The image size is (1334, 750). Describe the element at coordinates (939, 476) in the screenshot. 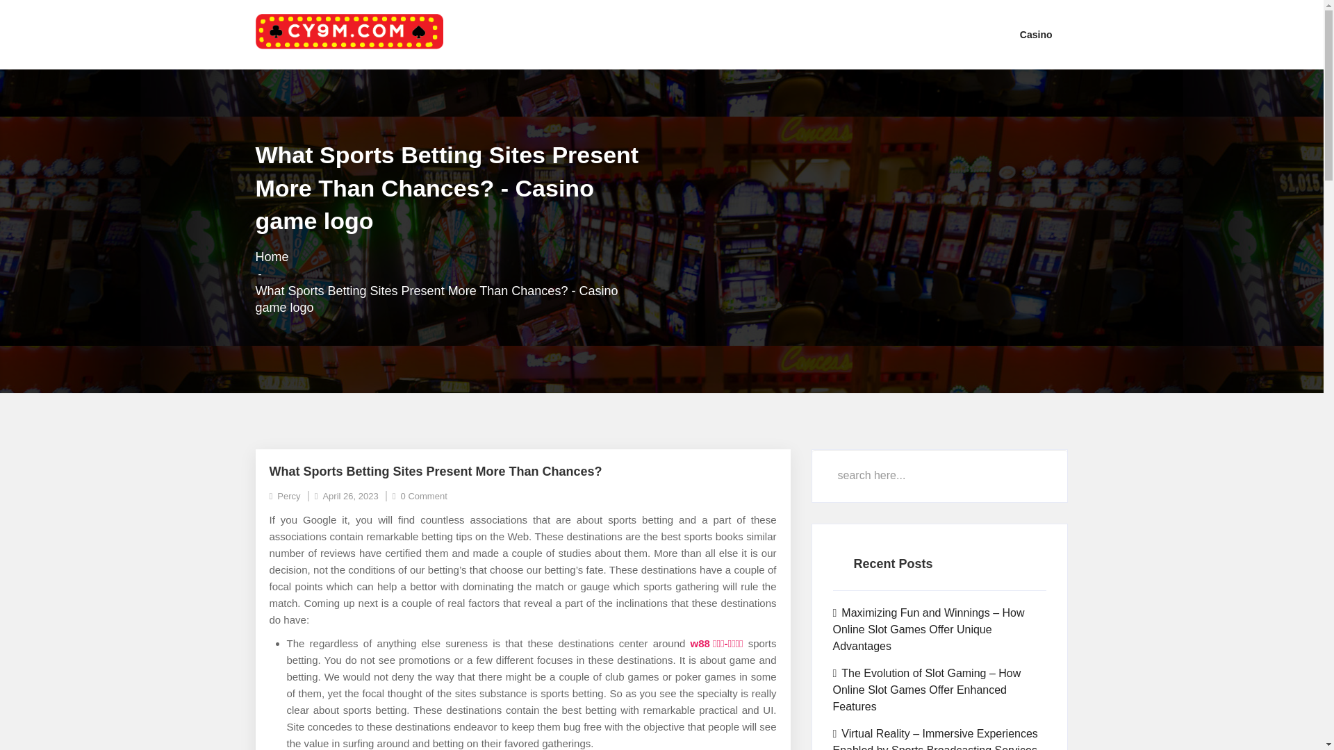

I see `Search for:` at that location.